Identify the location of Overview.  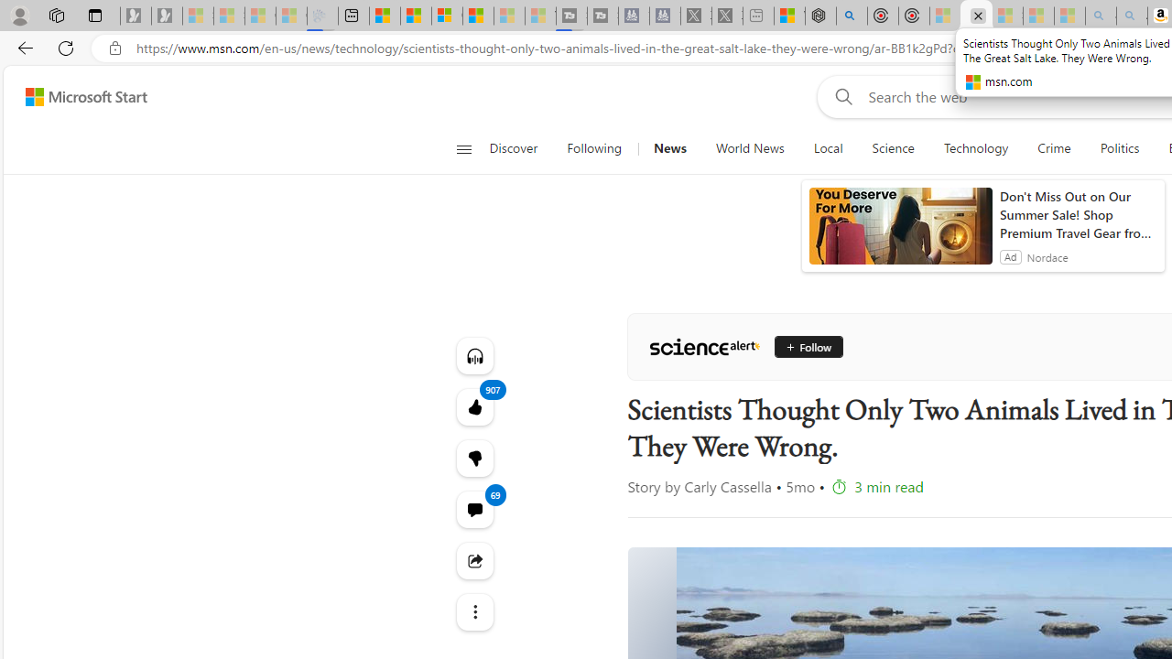
(447, 16).